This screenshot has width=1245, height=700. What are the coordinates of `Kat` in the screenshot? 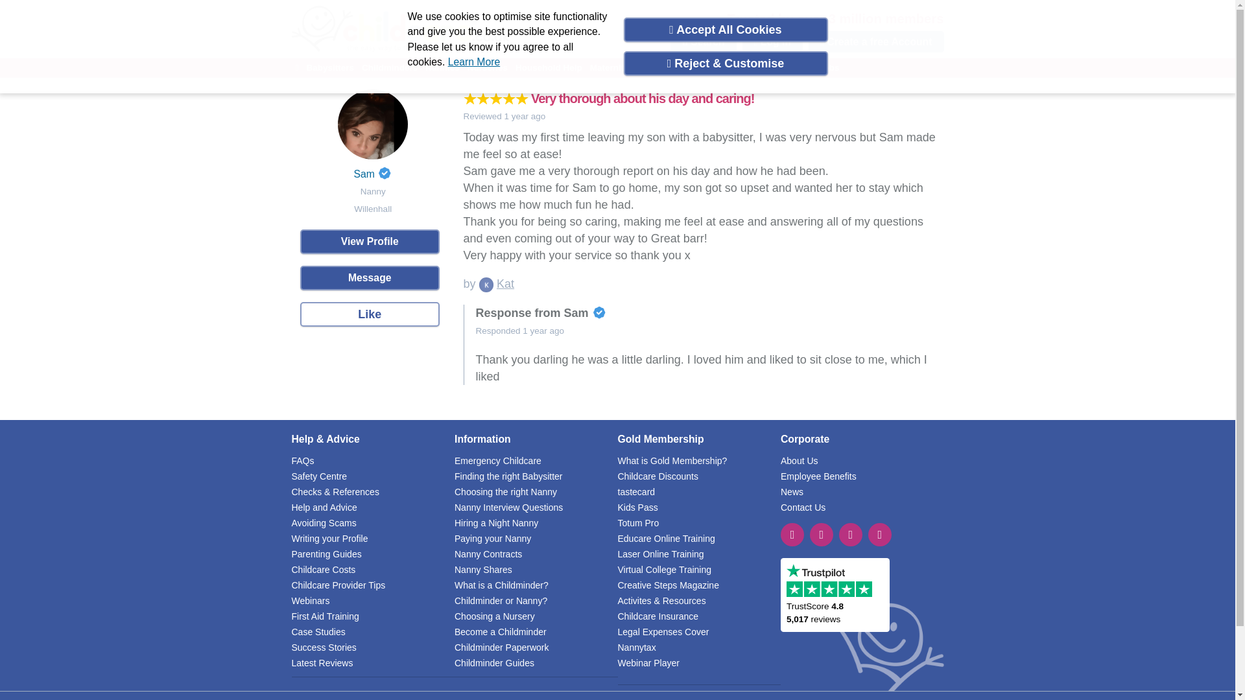 It's located at (505, 284).